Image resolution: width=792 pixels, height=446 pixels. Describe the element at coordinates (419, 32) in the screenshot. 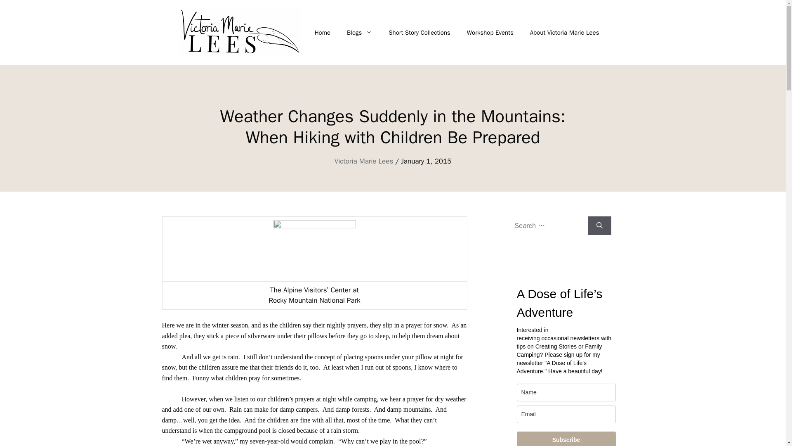

I see `Short Story Collections` at that location.